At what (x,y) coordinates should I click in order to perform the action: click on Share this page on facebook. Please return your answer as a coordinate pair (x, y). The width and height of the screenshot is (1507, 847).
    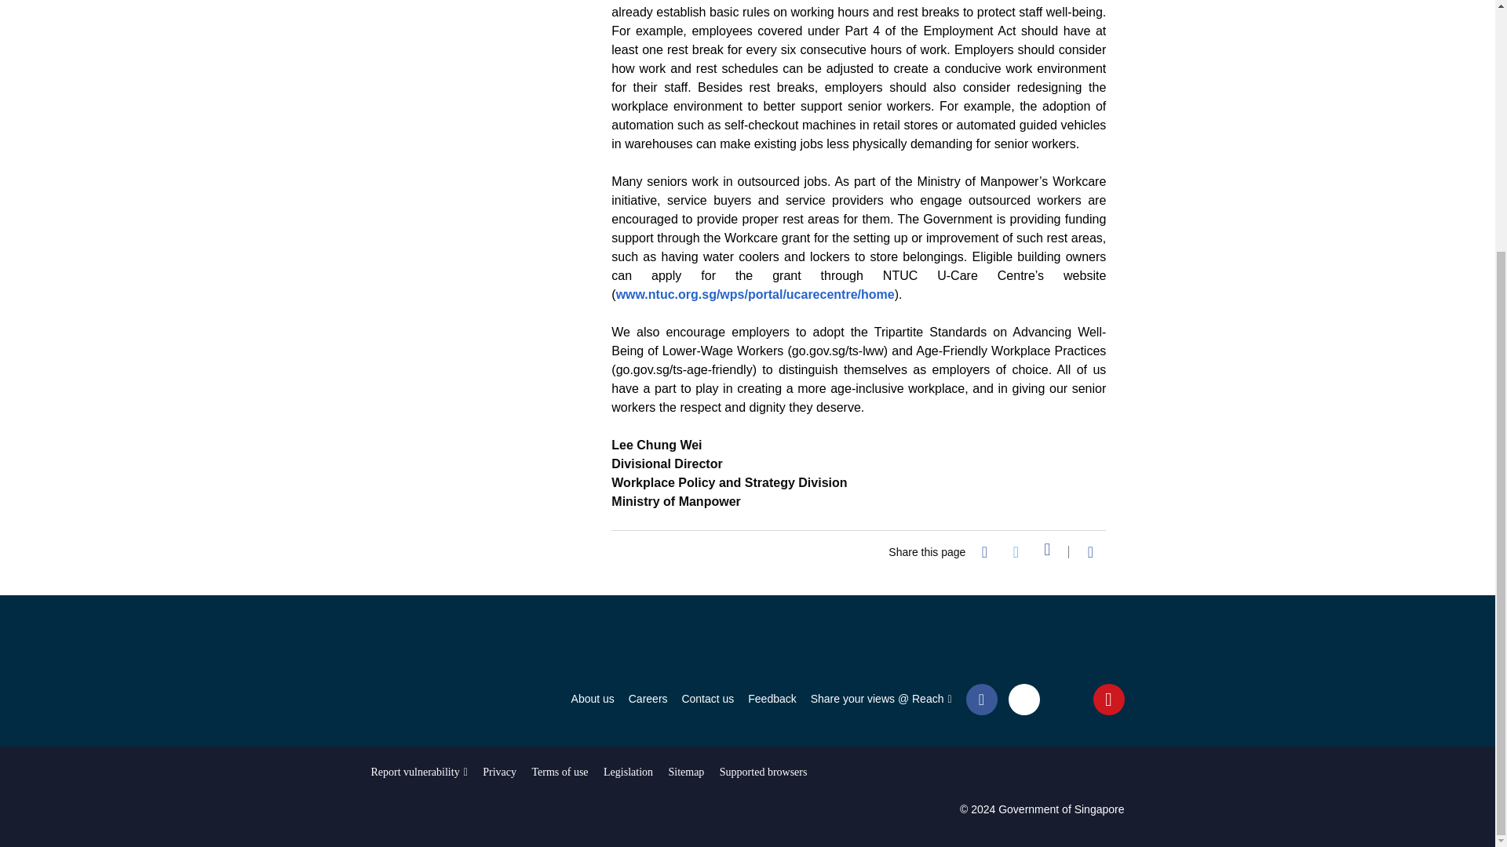
    Looking at the image, I should click on (984, 554).